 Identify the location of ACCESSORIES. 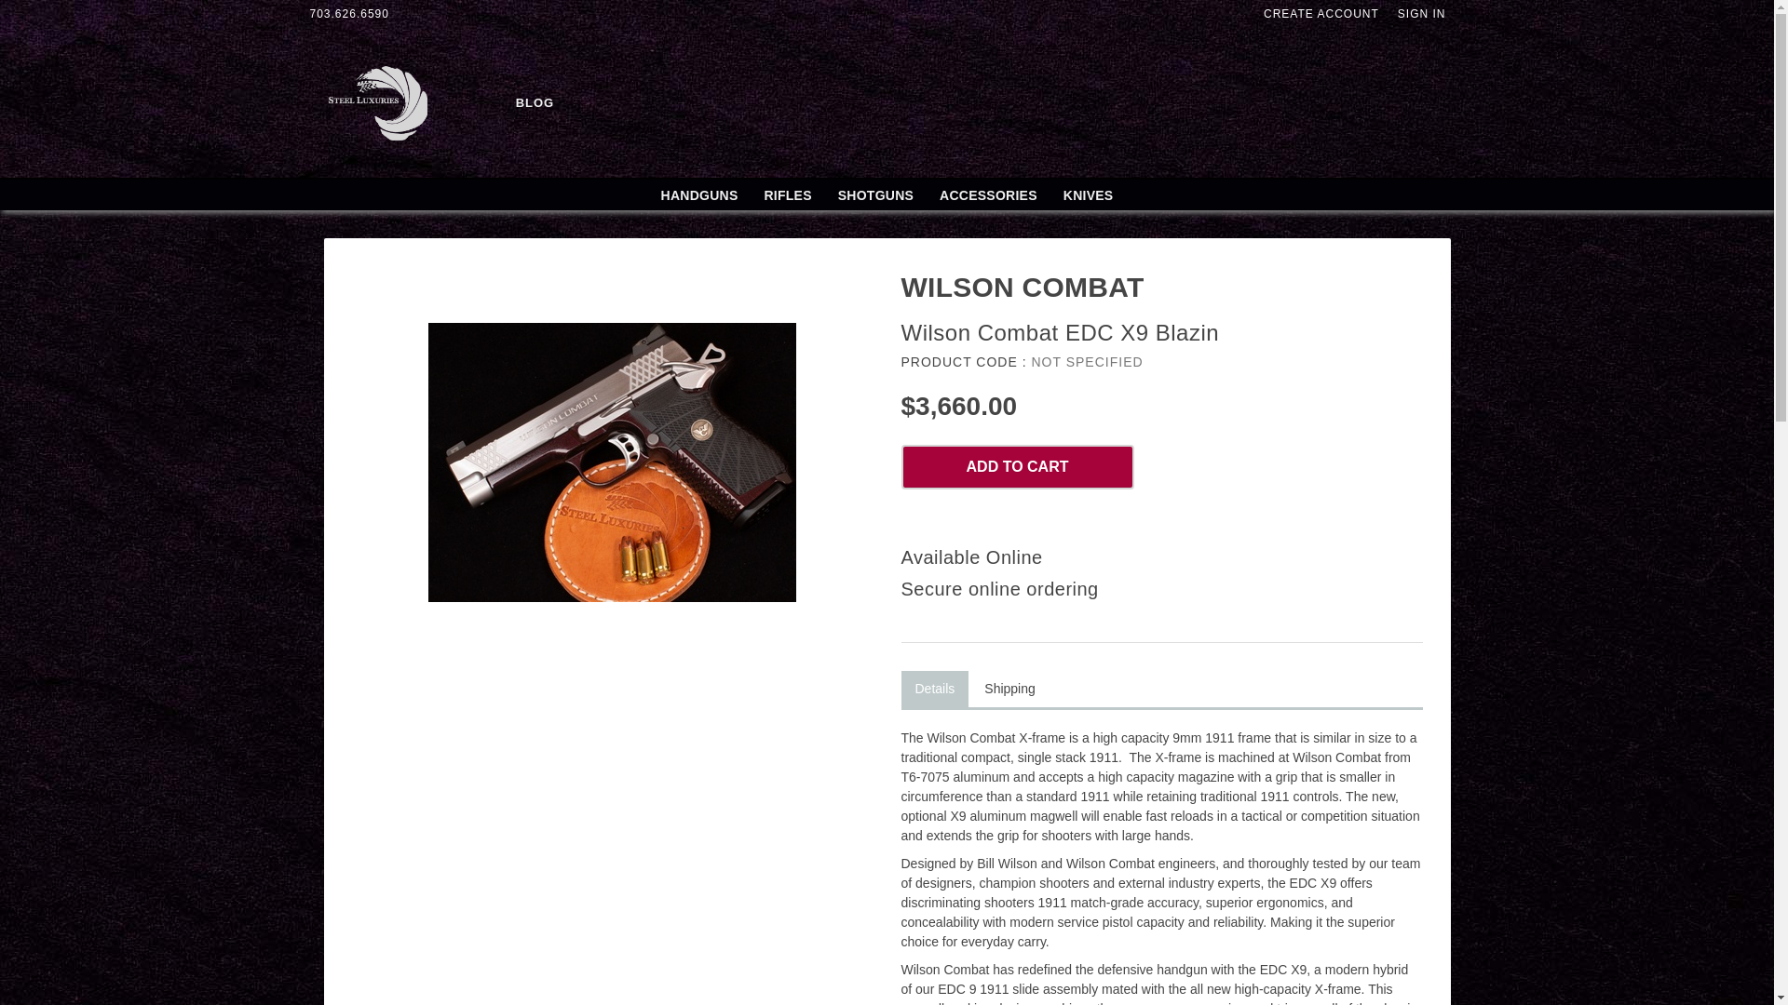
(988, 195).